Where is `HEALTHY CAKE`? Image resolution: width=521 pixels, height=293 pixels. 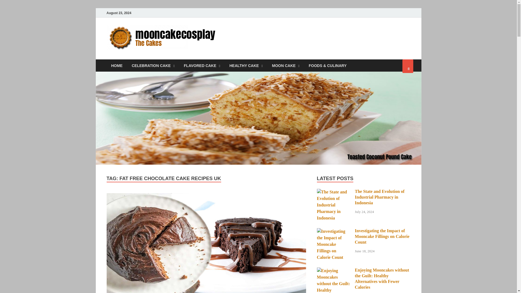 HEALTHY CAKE is located at coordinates (246, 65).